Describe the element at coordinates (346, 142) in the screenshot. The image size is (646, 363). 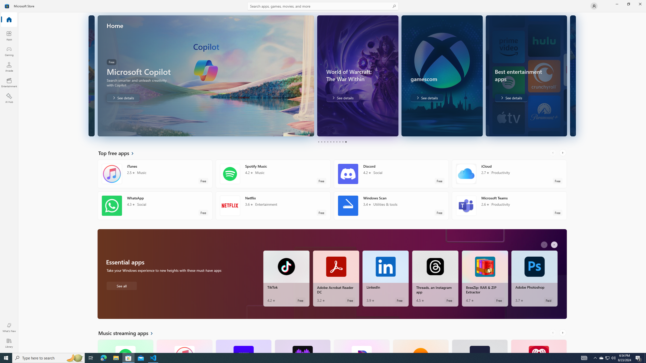
I see `Page 10` at that location.